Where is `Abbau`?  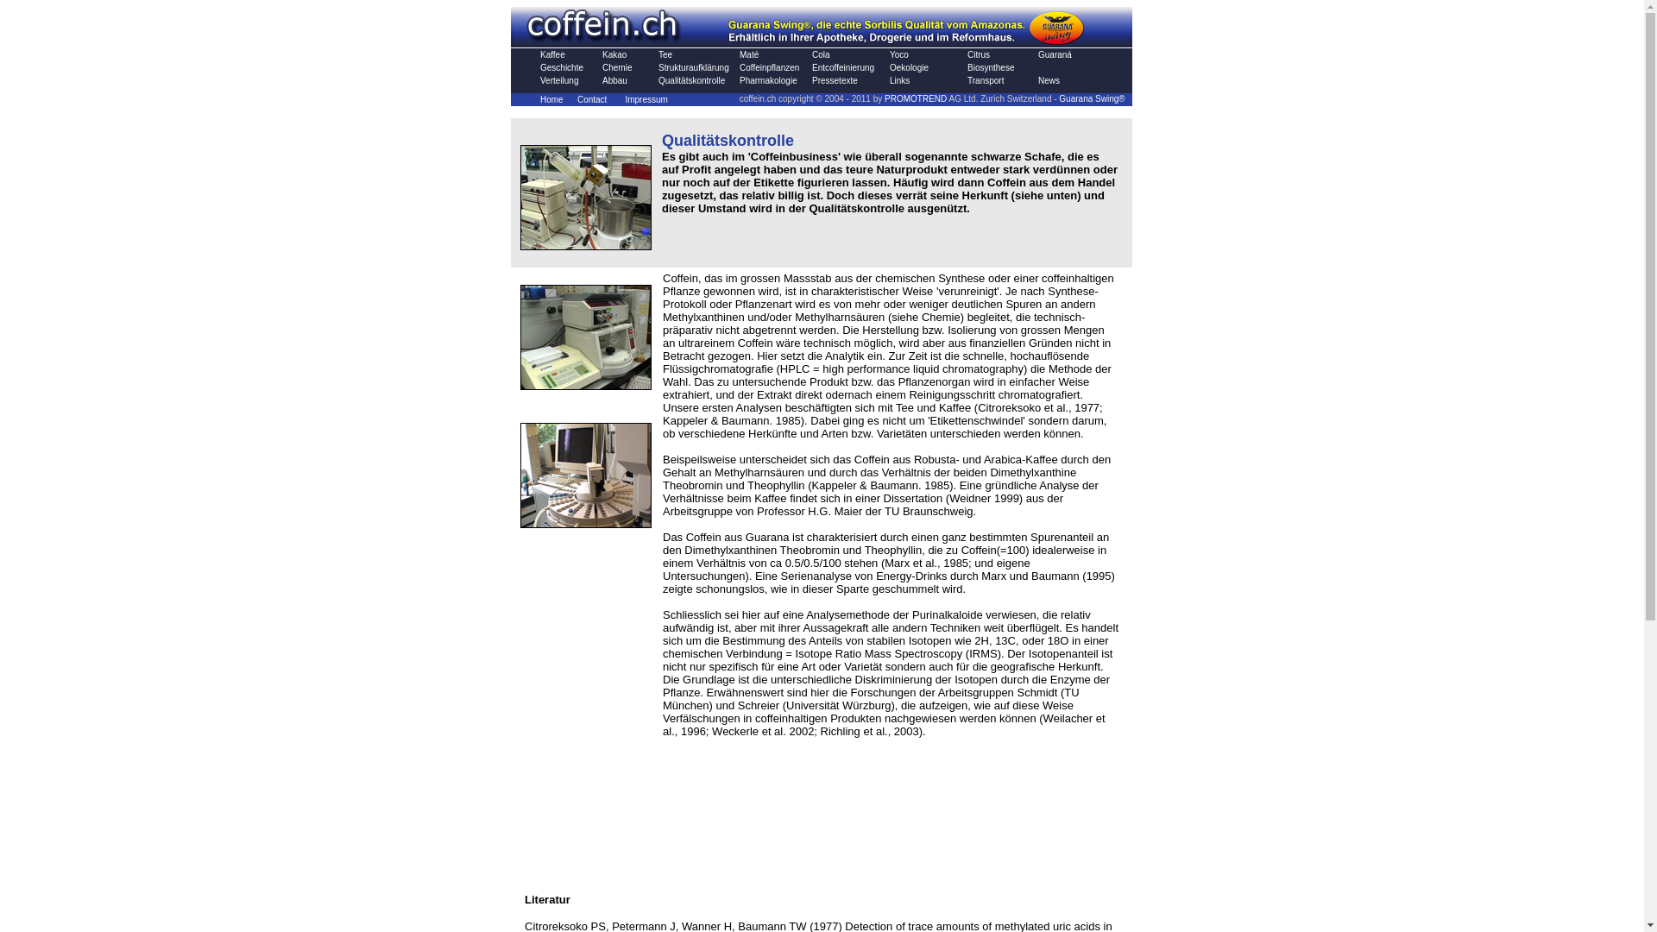
Abbau is located at coordinates (614, 81).